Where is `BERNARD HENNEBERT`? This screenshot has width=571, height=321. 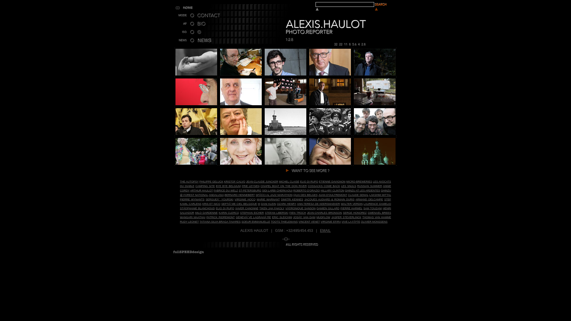
BERNARD HENNEBERT is located at coordinates (240, 195).